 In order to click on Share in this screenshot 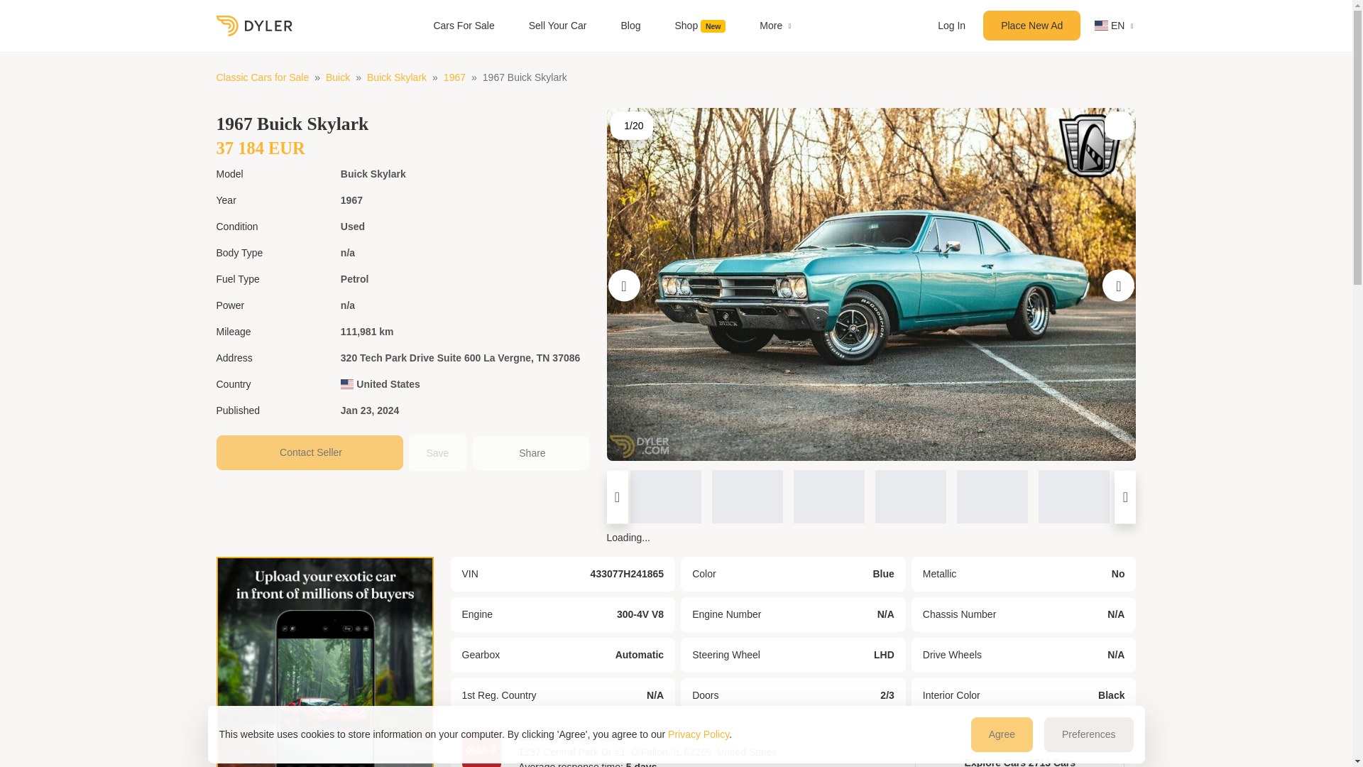, I will do `click(531, 453)`.